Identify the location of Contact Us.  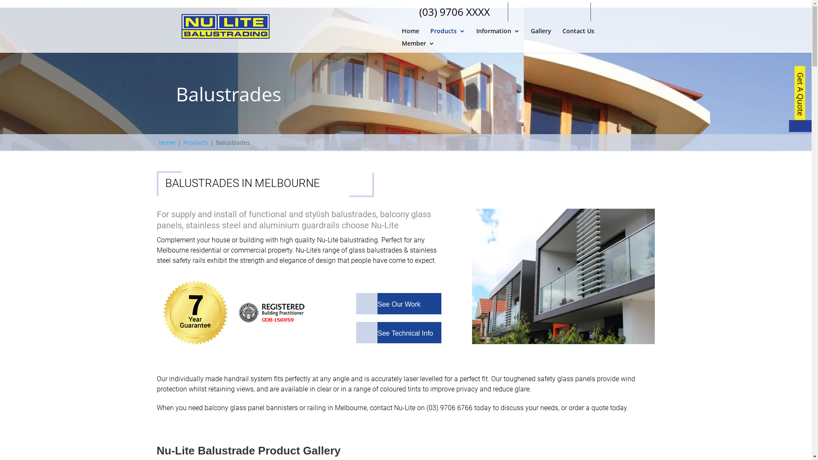
(579, 34).